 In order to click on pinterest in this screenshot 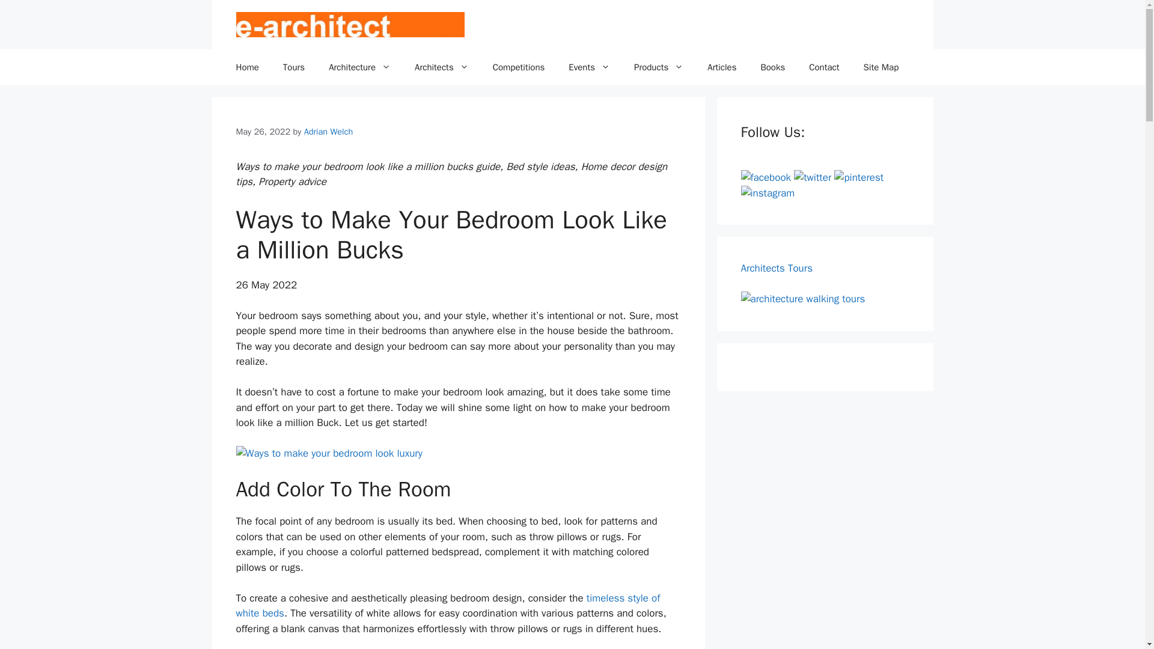, I will do `click(859, 177)`.